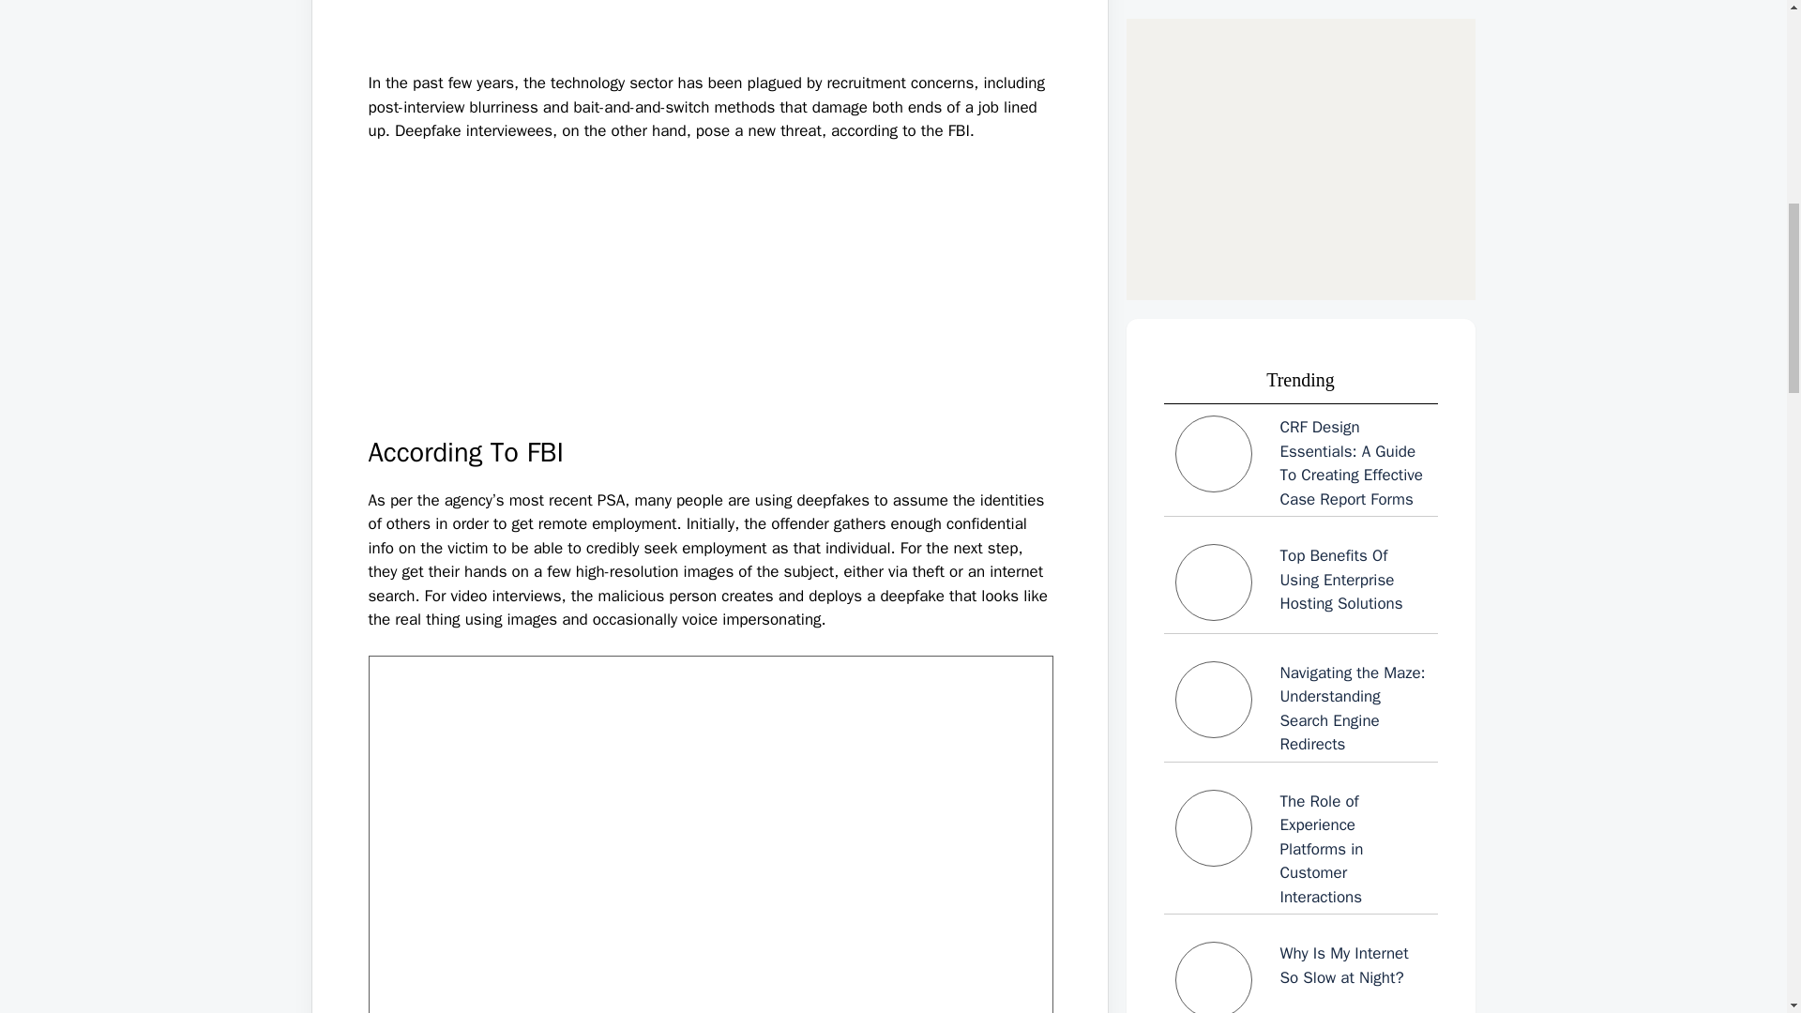 Image resolution: width=1801 pixels, height=1013 pixels. What do you see at coordinates (1300, 390) in the screenshot?
I see `The Impact Of Proactive IT Support On Business Continuity` at bounding box center [1300, 390].